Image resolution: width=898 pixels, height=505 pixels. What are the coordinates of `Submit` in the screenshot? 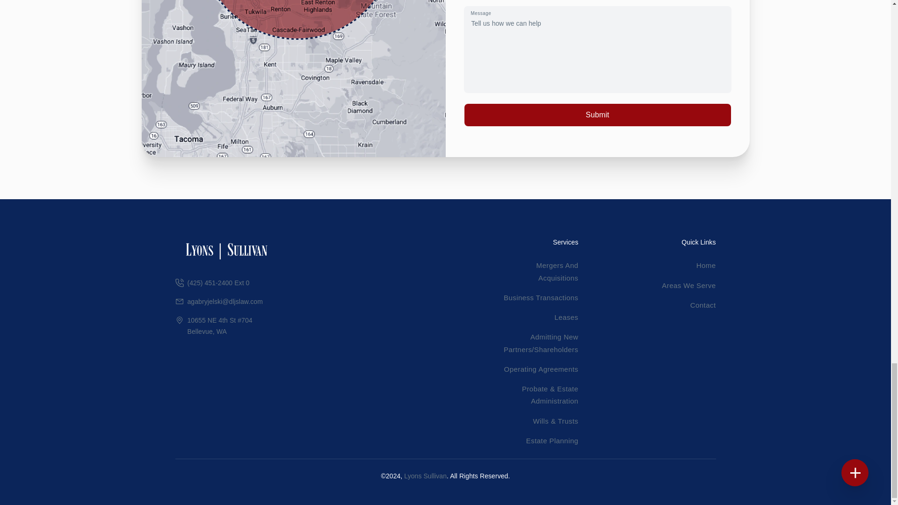 It's located at (597, 115).